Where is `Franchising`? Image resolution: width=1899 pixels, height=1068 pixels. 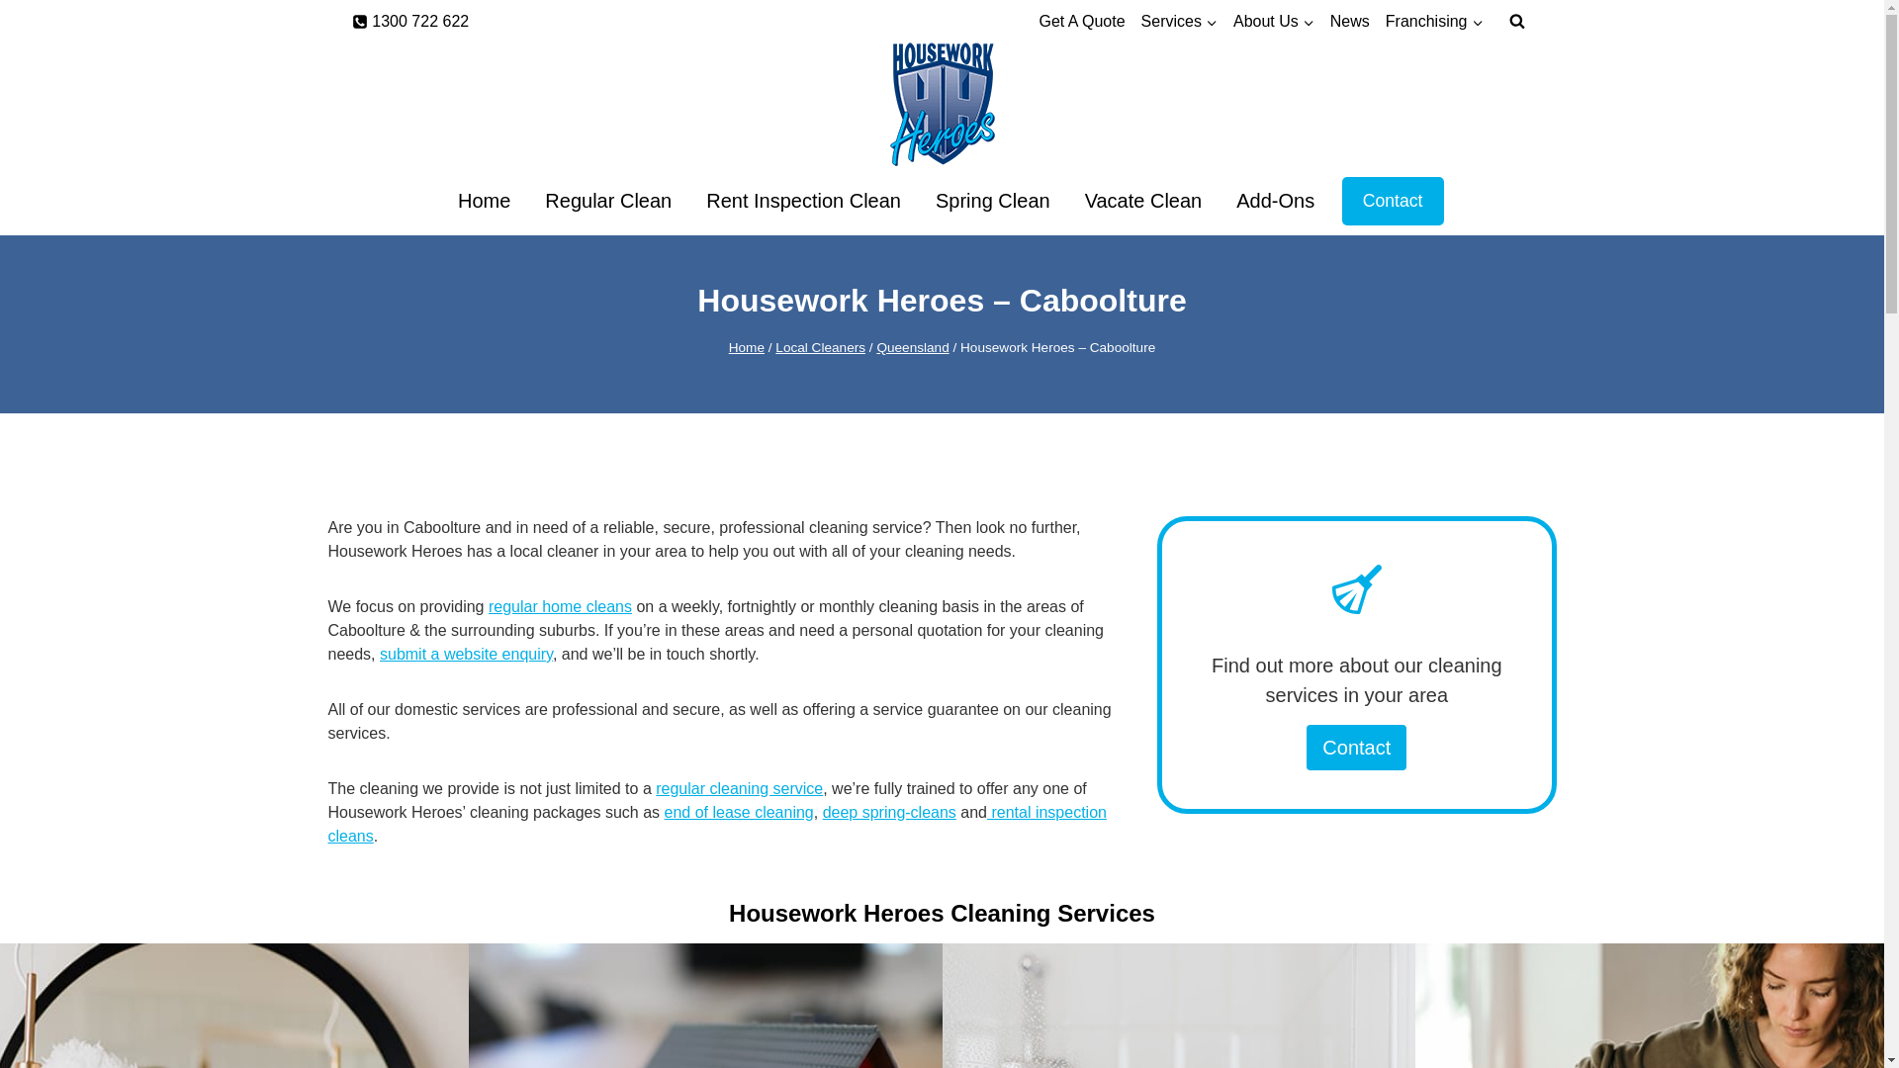
Franchising is located at coordinates (1434, 22).